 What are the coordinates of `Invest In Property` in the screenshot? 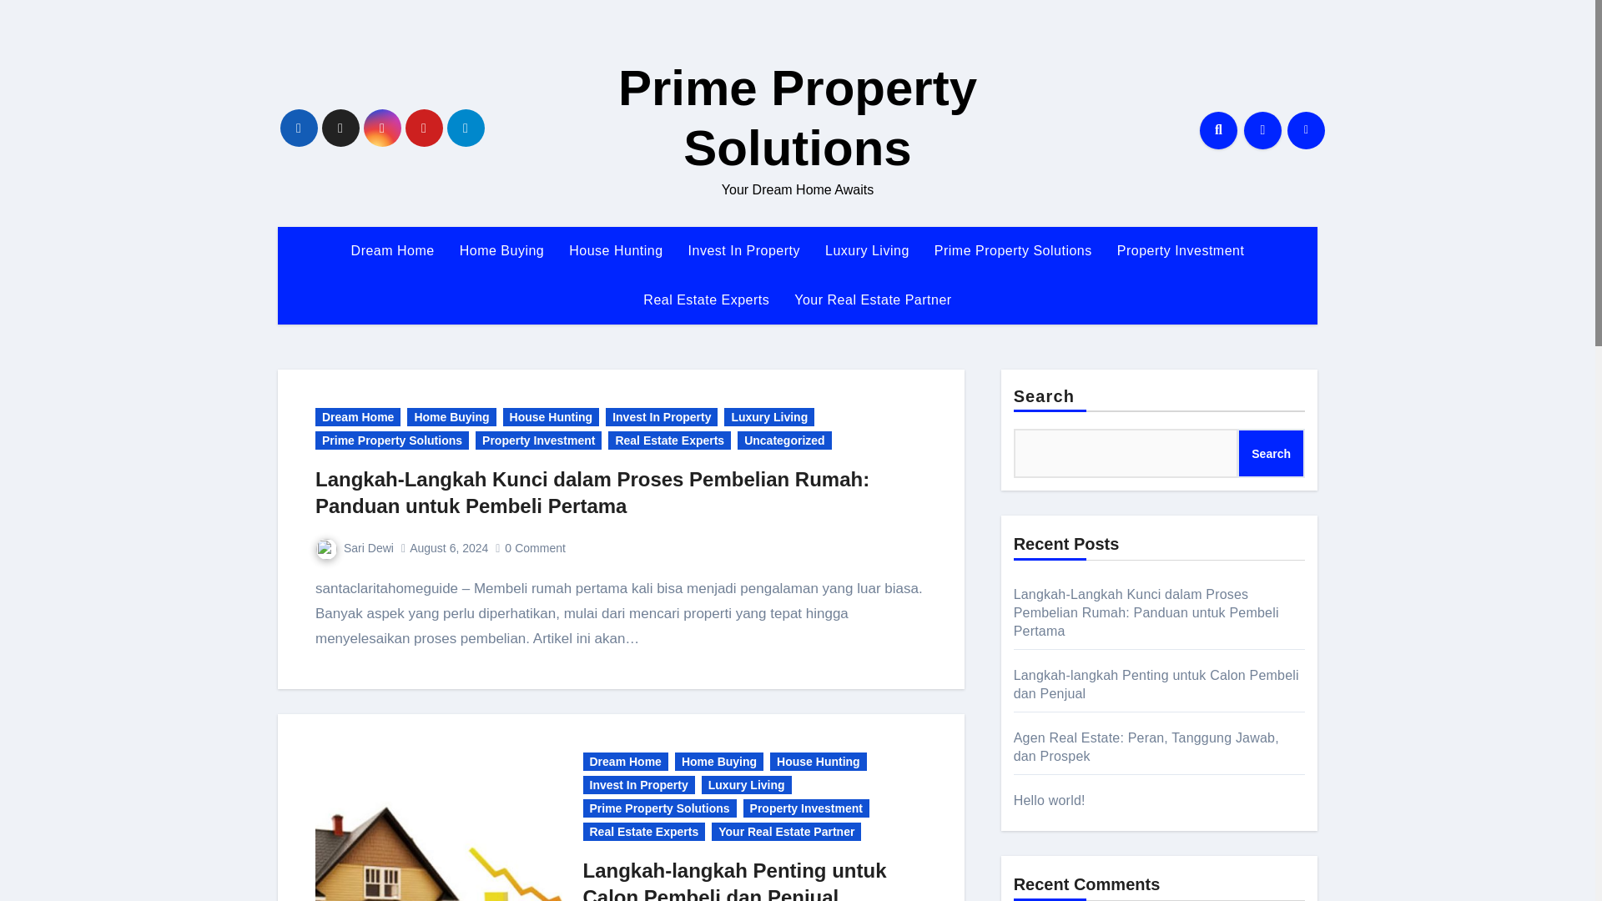 It's located at (744, 251).